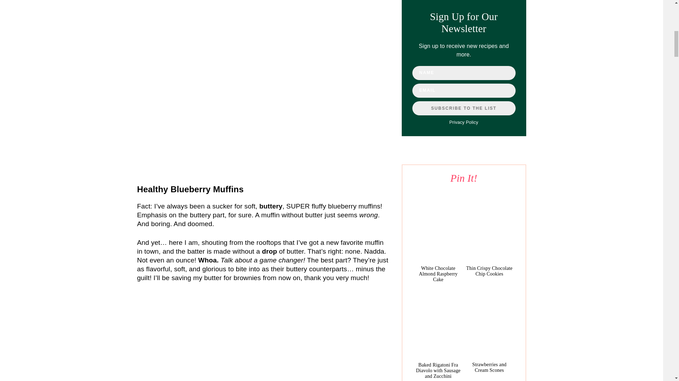  I want to click on White Chocolate Almond Raspberry Cake, so click(438, 227).